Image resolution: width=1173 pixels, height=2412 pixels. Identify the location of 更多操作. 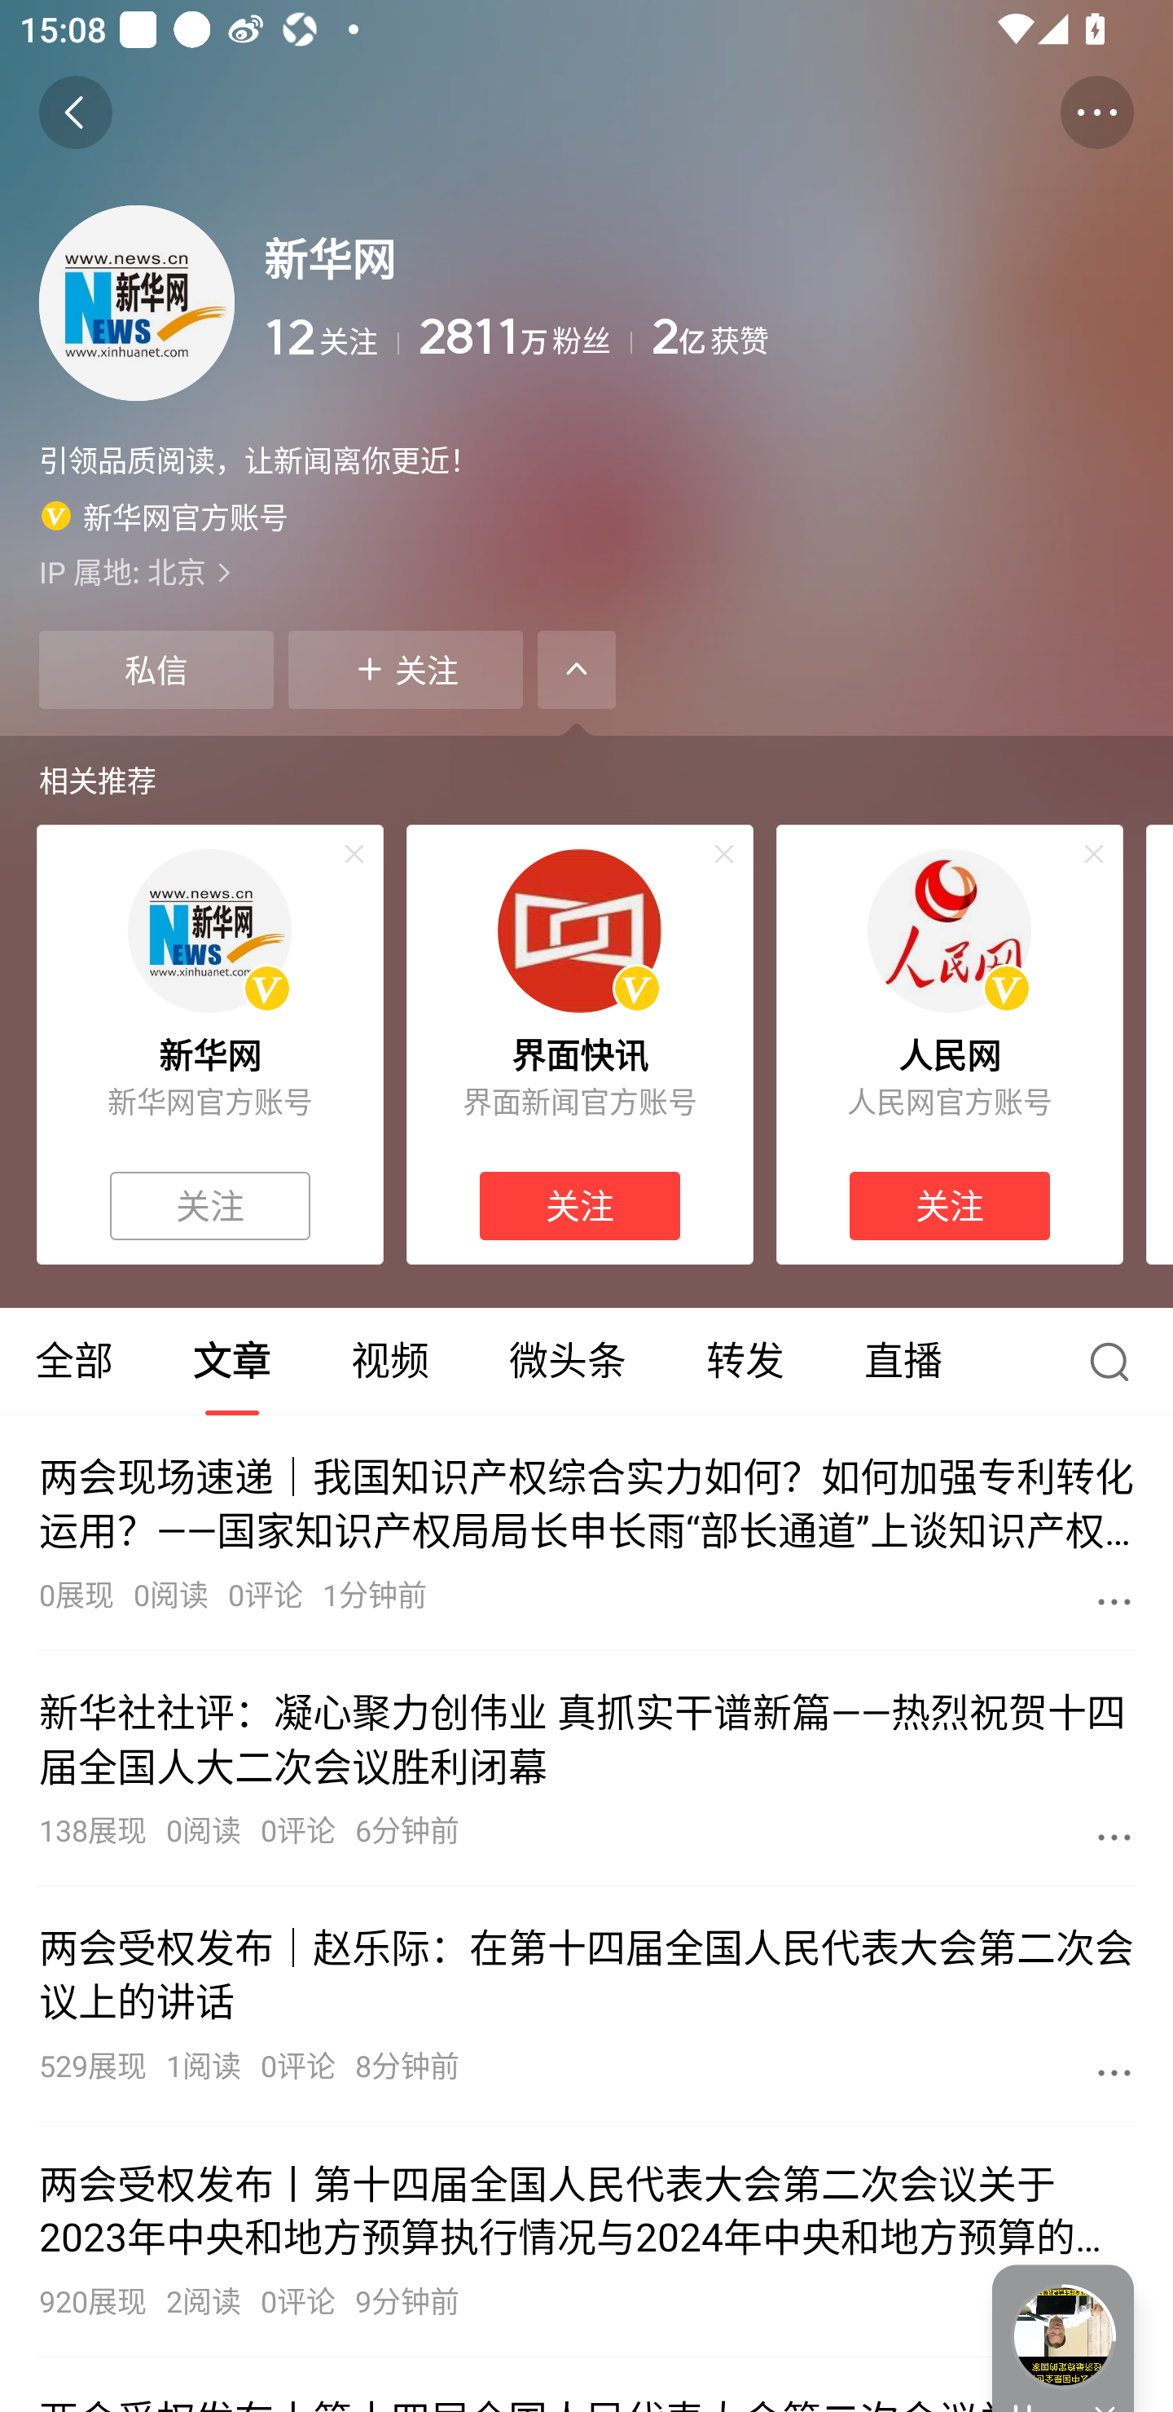
(1096, 112).